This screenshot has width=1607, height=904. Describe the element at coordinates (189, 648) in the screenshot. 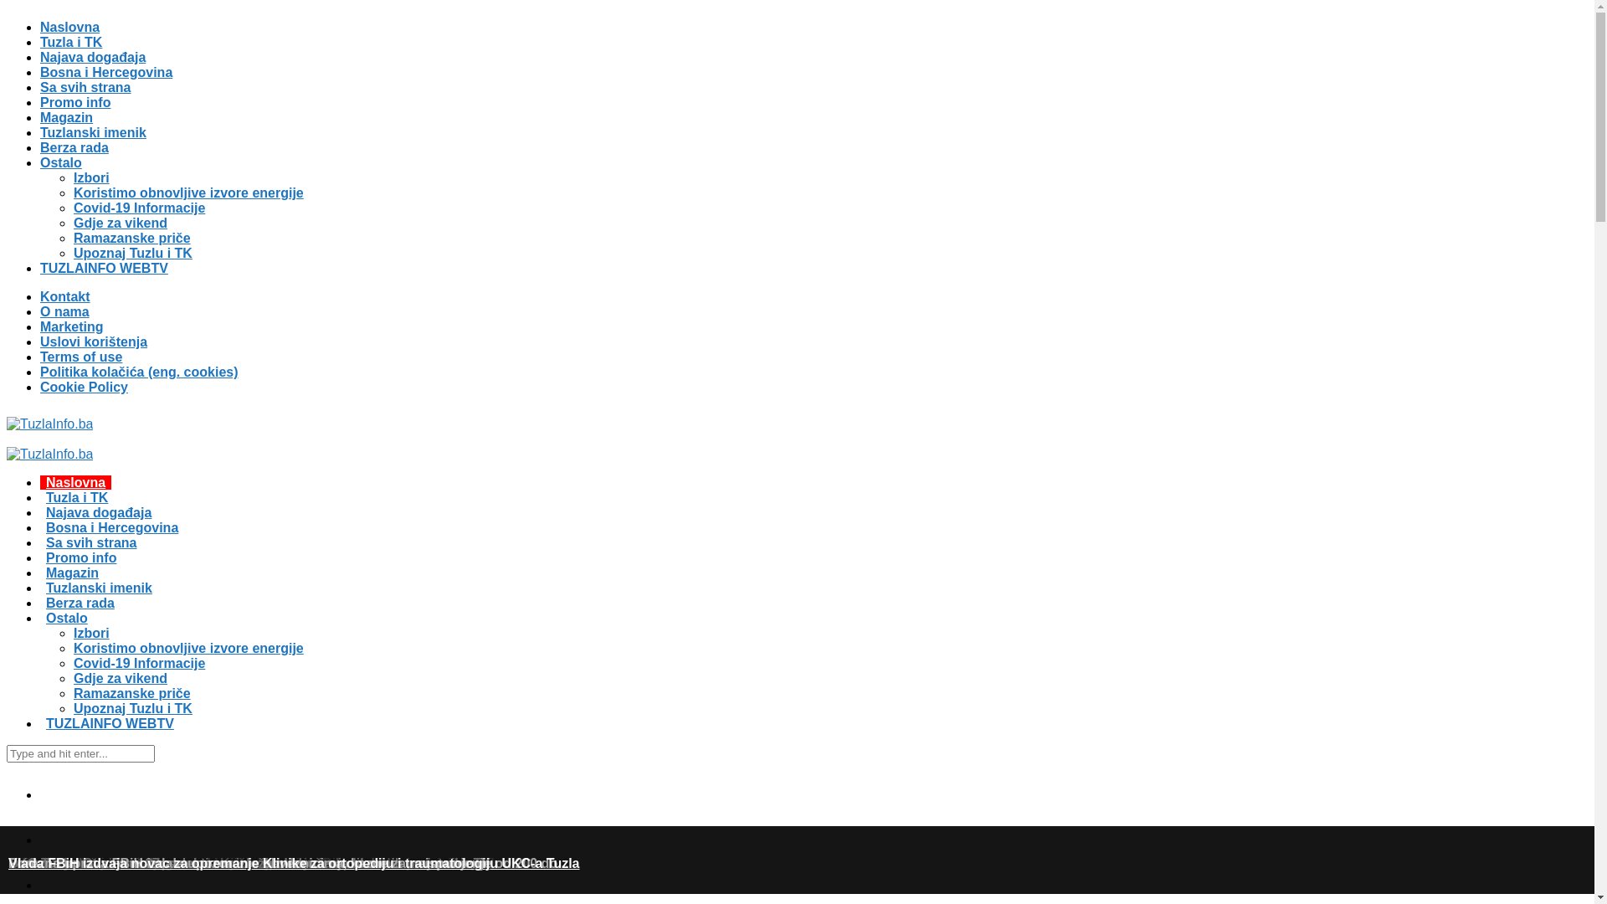

I see `Koristimo obnovljive izvore energije` at that location.